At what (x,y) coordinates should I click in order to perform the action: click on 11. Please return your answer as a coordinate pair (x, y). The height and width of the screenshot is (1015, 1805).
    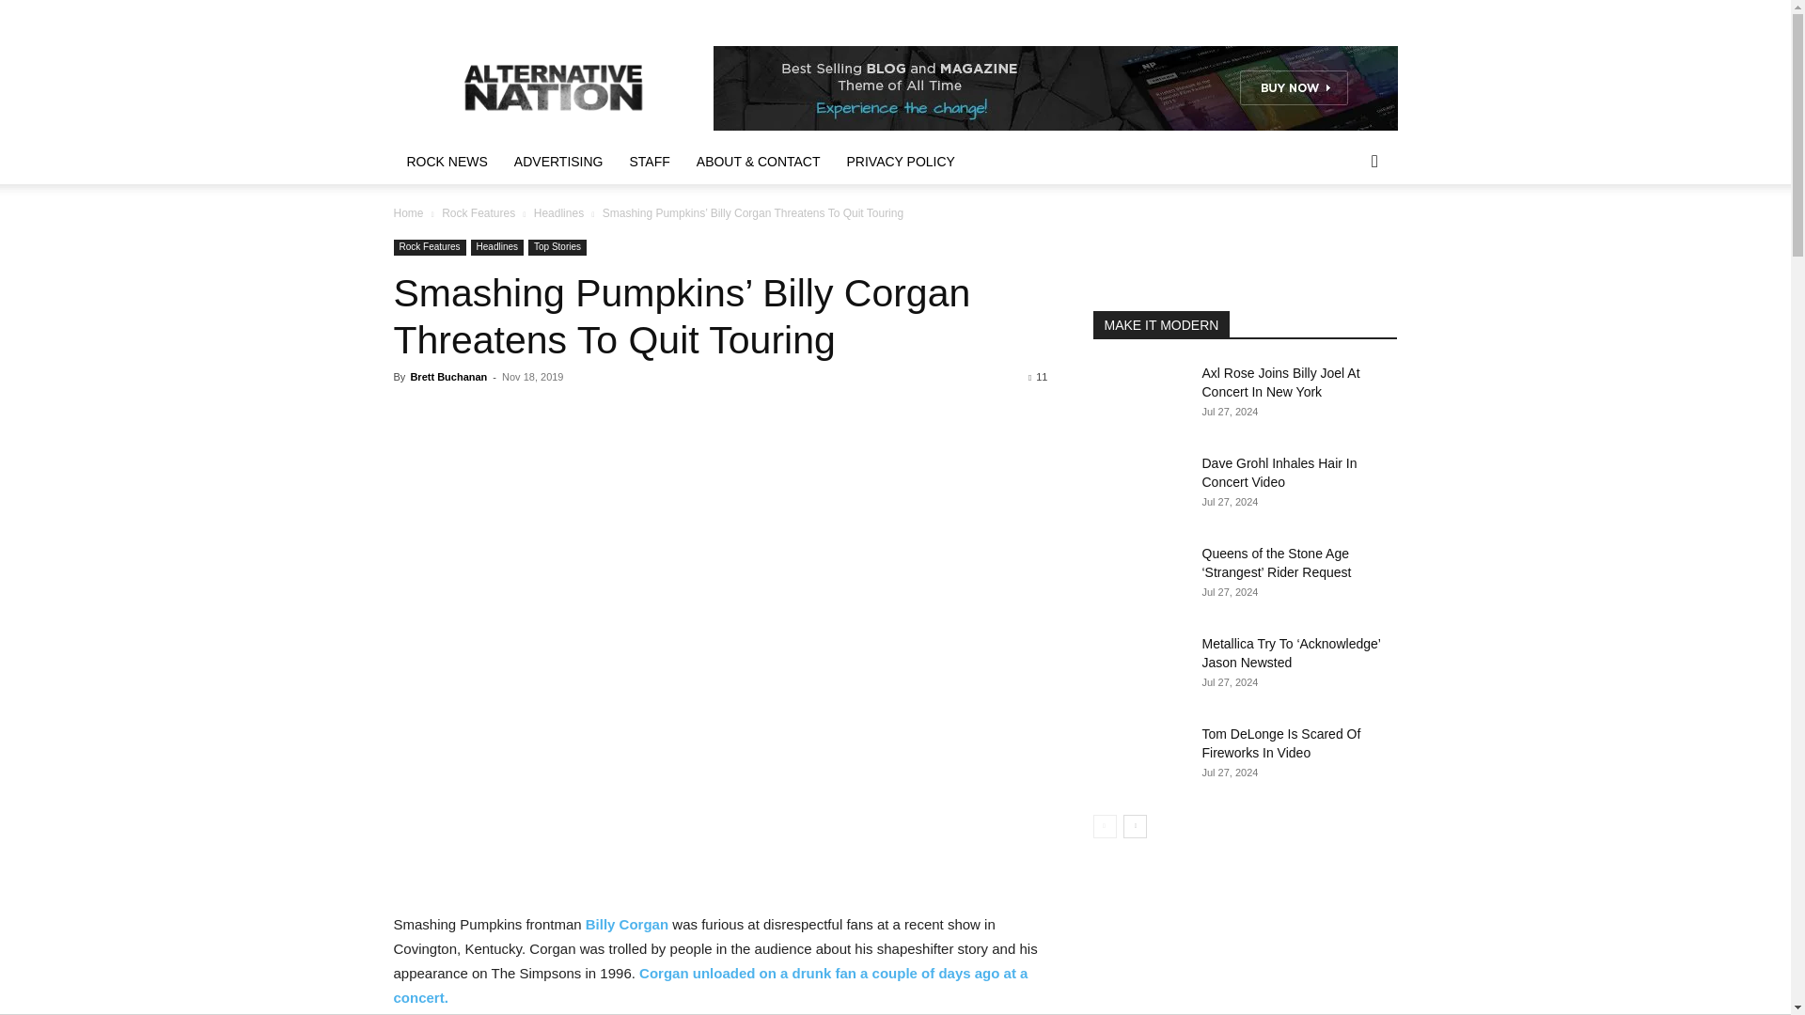
    Looking at the image, I should click on (1038, 377).